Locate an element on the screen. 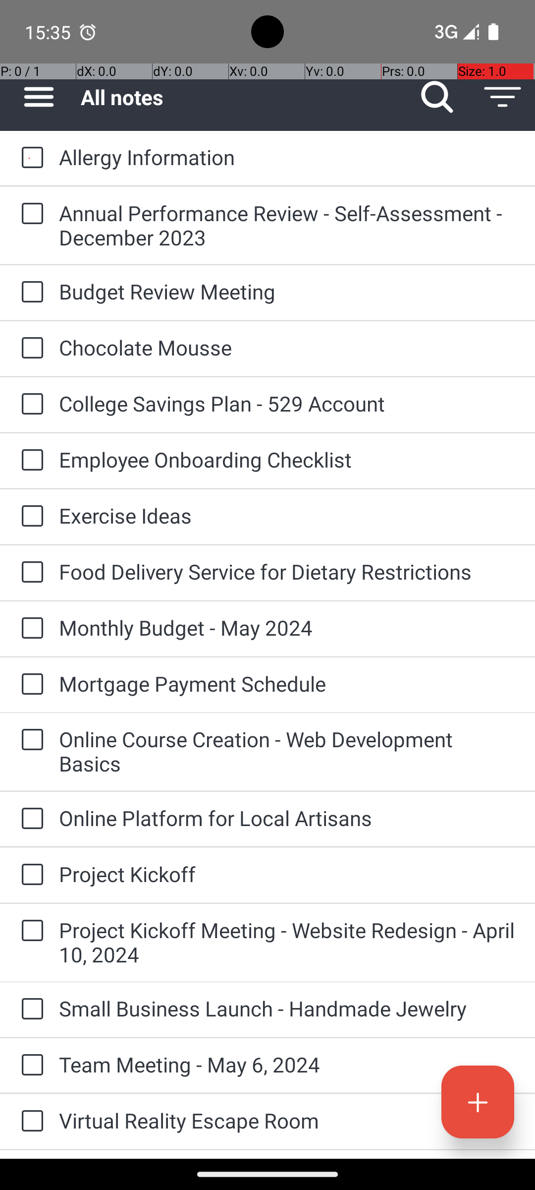  to-do: Online Platform for Local Artisans is located at coordinates (30, 819).